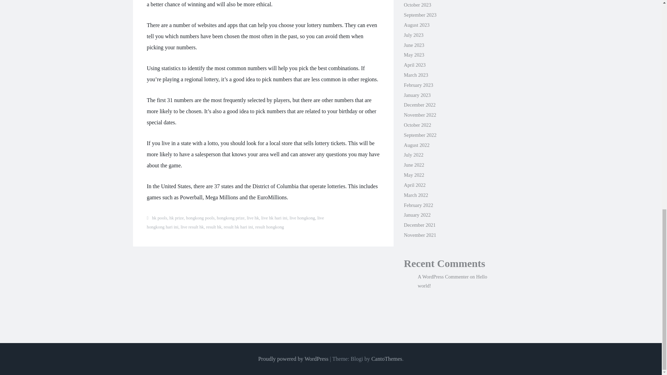 Image resolution: width=667 pixels, height=375 pixels. What do you see at coordinates (302, 218) in the screenshot?
I see `live hongkong` at bounding box center [302, 218].